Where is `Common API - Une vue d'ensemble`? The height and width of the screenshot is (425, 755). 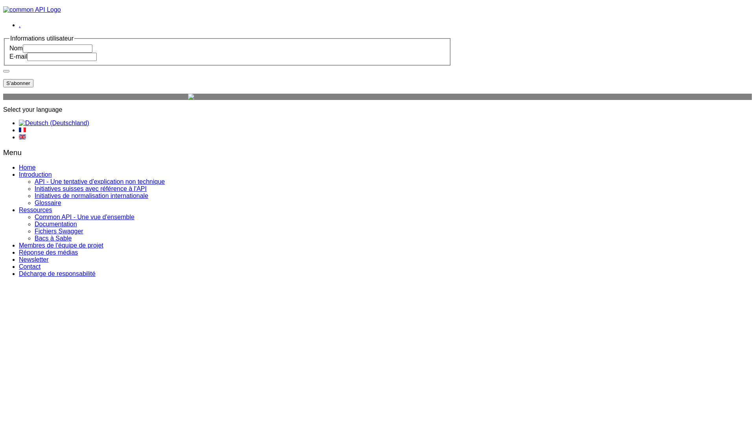 Common API - Une vue d'ensemble is located at coordinates (85, 217).